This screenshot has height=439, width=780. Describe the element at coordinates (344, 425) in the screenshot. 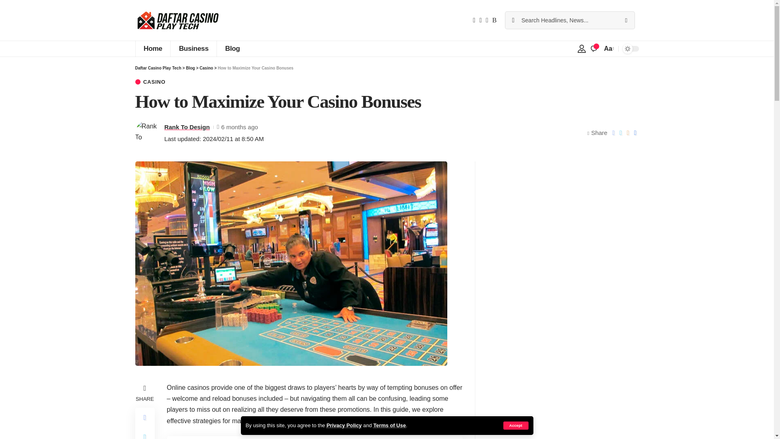

I see `Privacy Policy` at that location.